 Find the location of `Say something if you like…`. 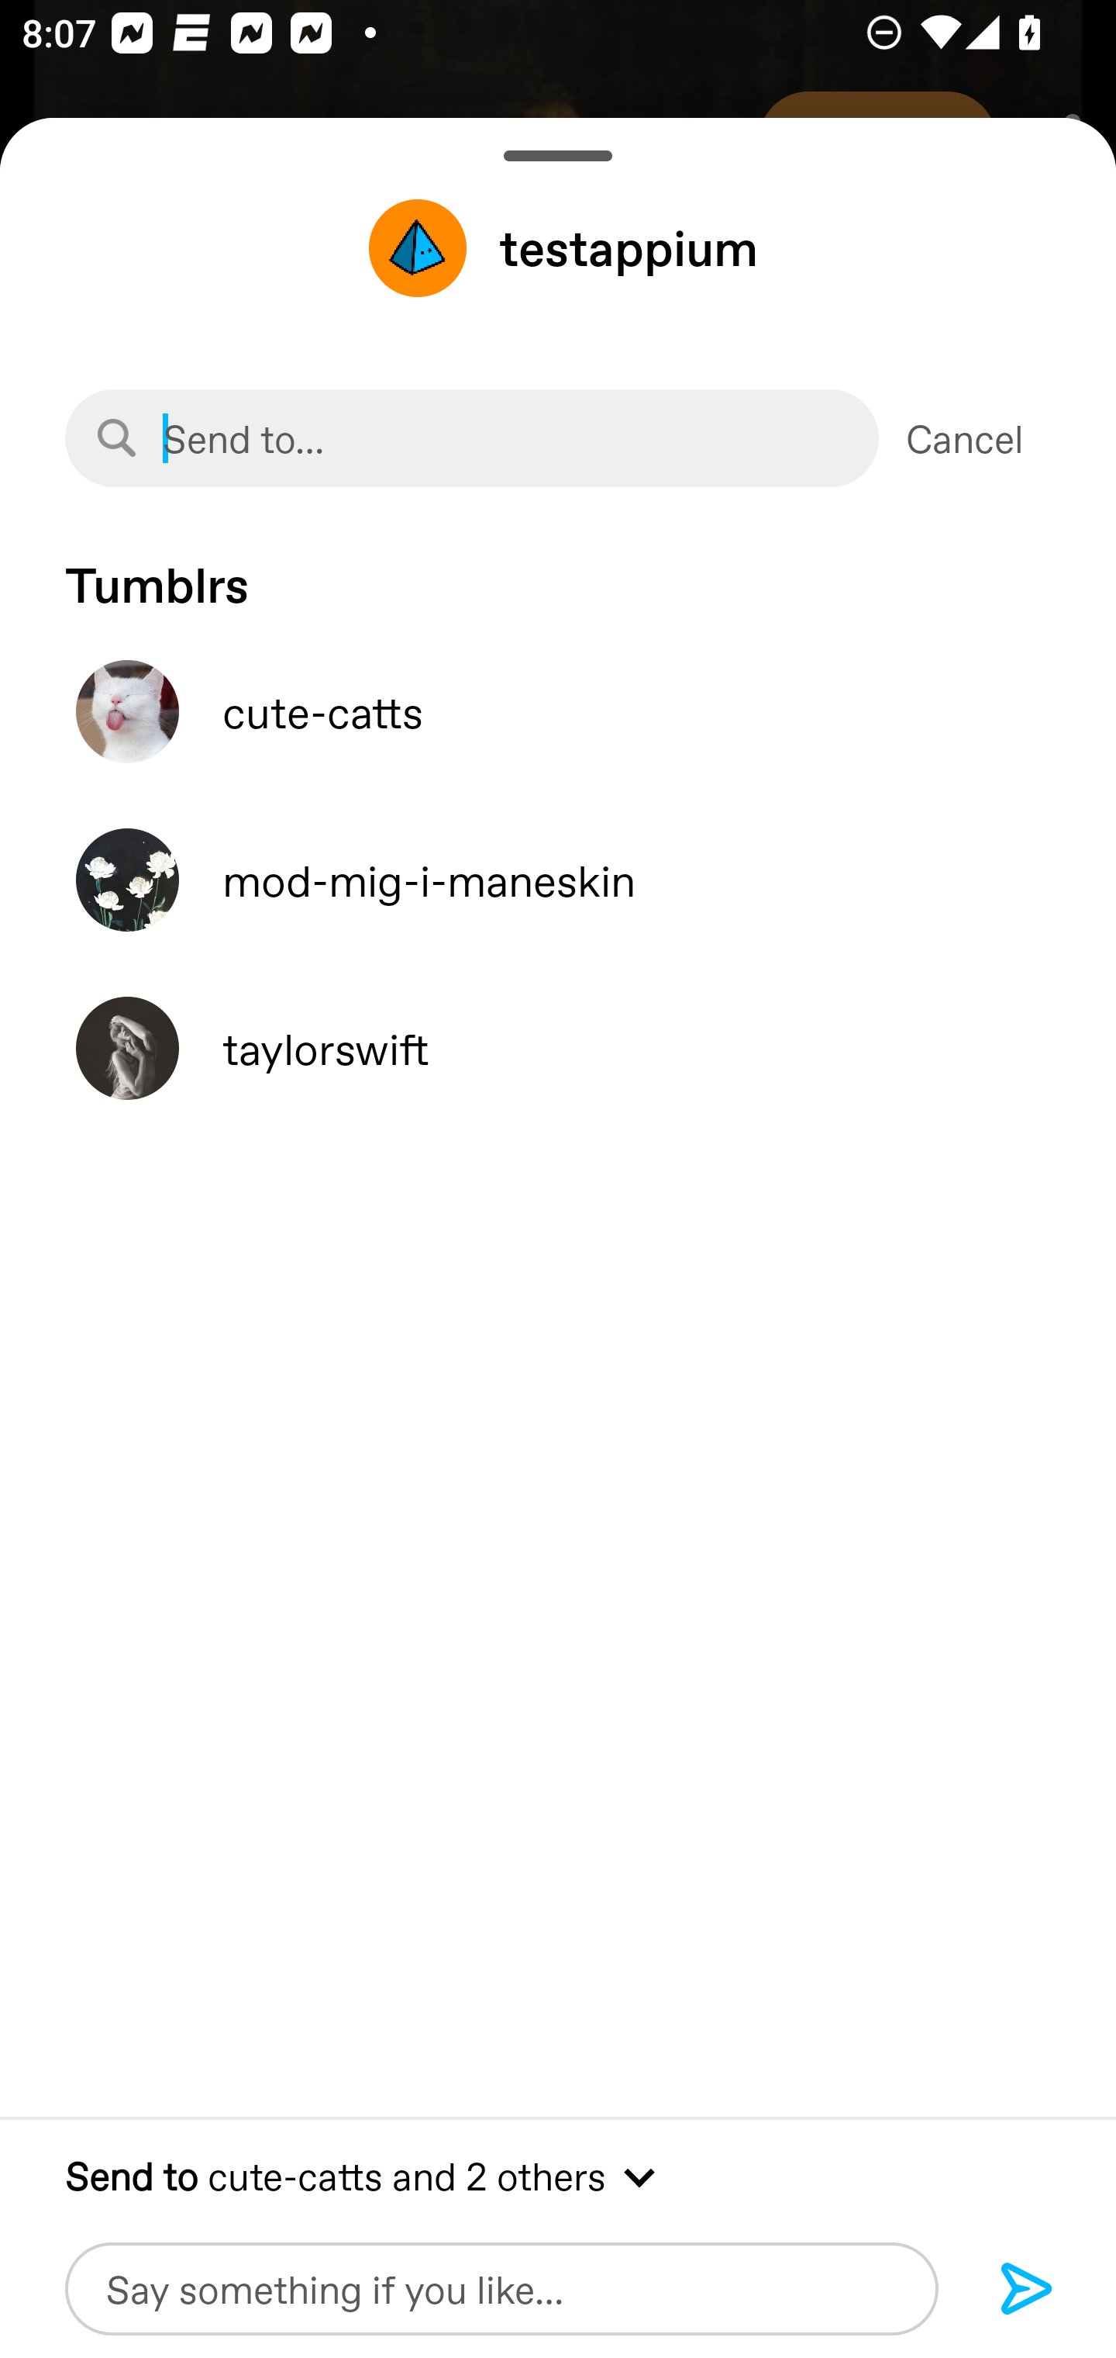

Say something if you like… is located at coordinates (501, 2288).